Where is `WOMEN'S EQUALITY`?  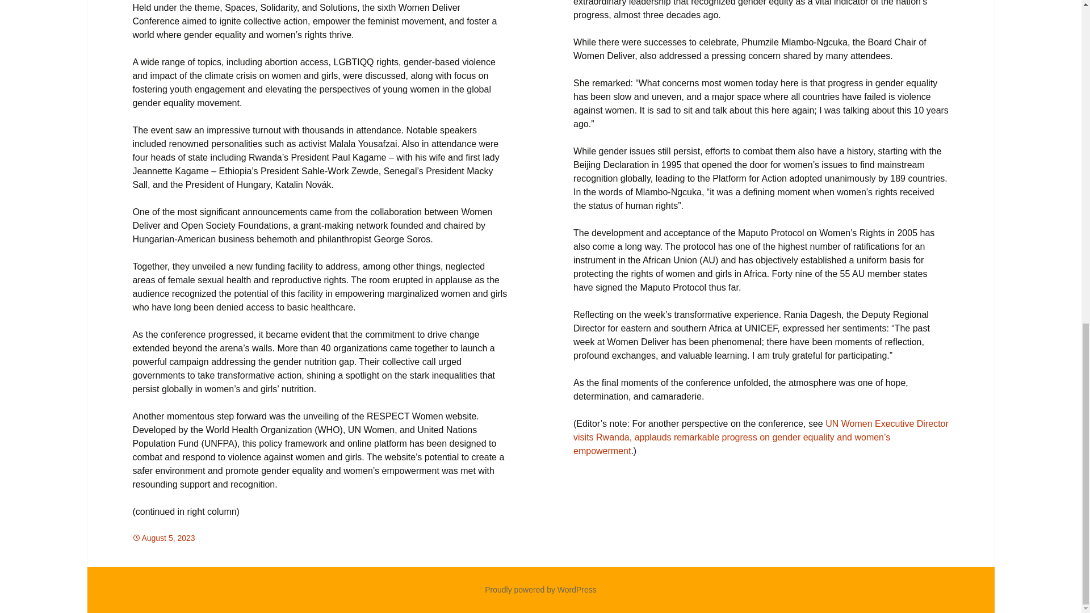 WOMEN'S EQUALITY is located at coordinates (305, 538).